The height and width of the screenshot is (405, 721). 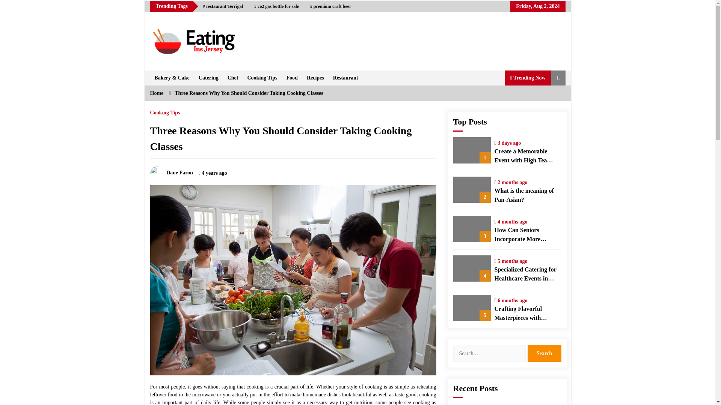 I want to click on Home, so click(x=157, y=93).